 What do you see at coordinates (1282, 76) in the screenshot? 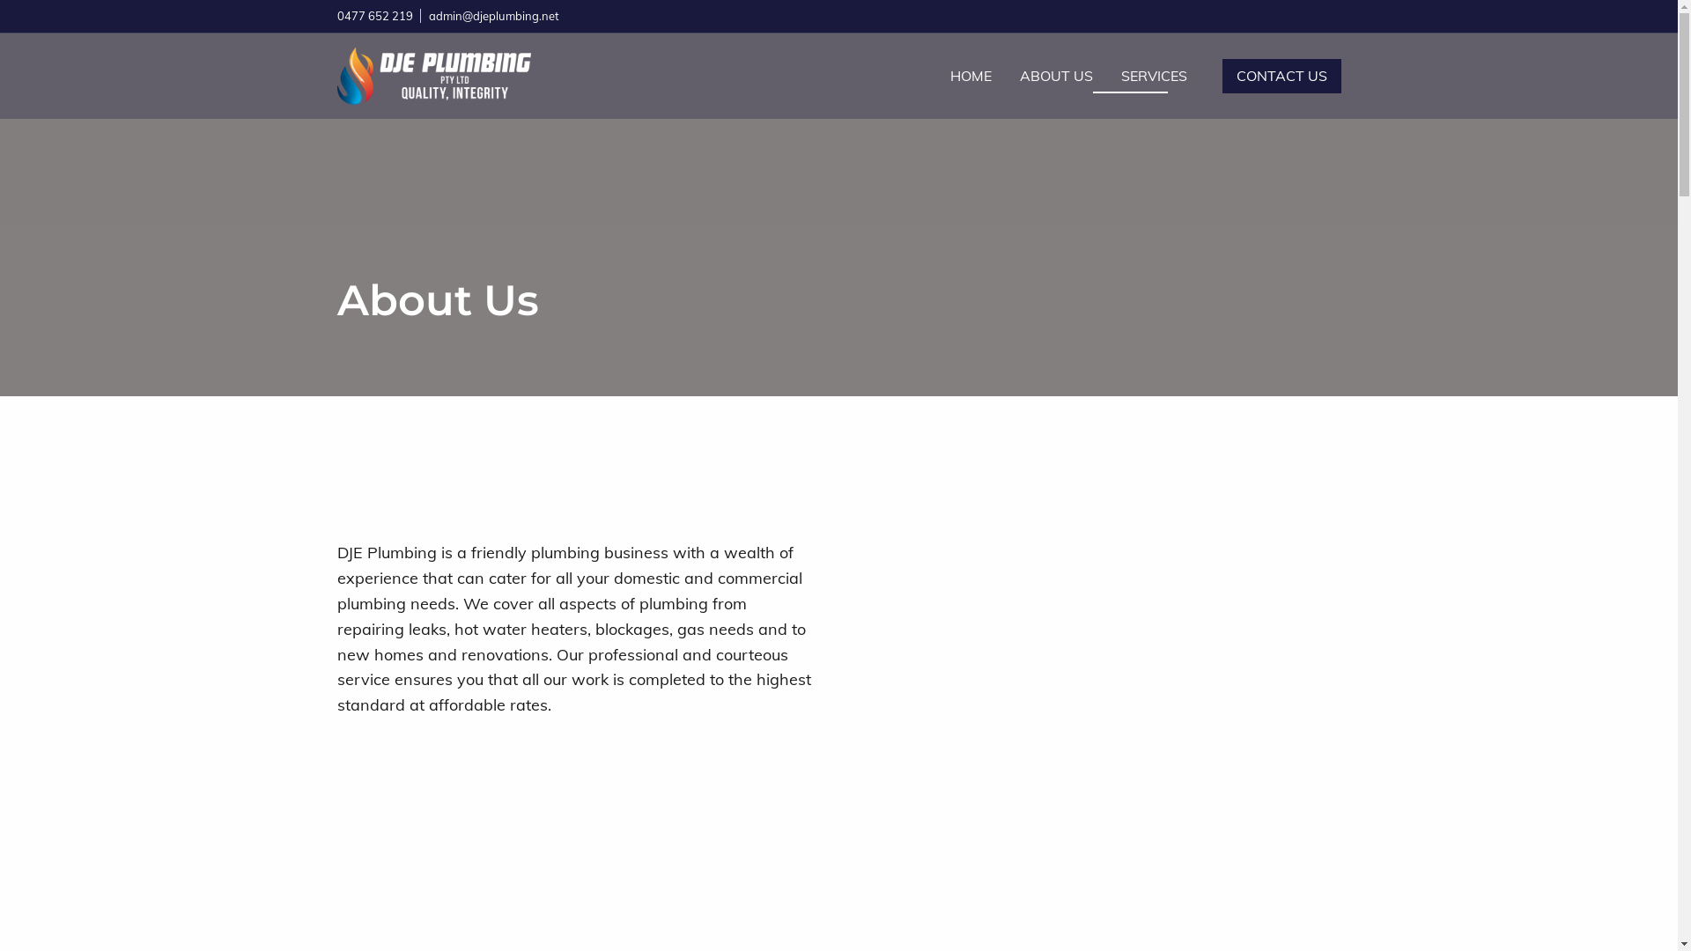
I see `CONTACT US` at bounding box center [1282, 76].